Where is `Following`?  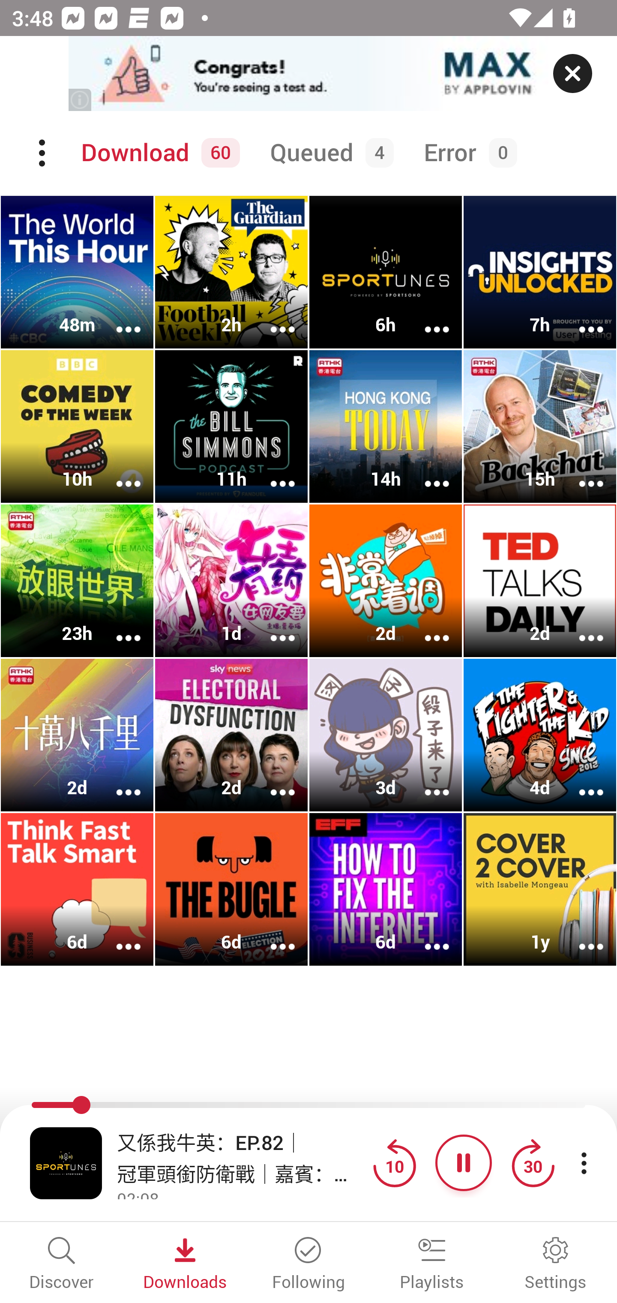
Following is located at coordinates (308, 1264).